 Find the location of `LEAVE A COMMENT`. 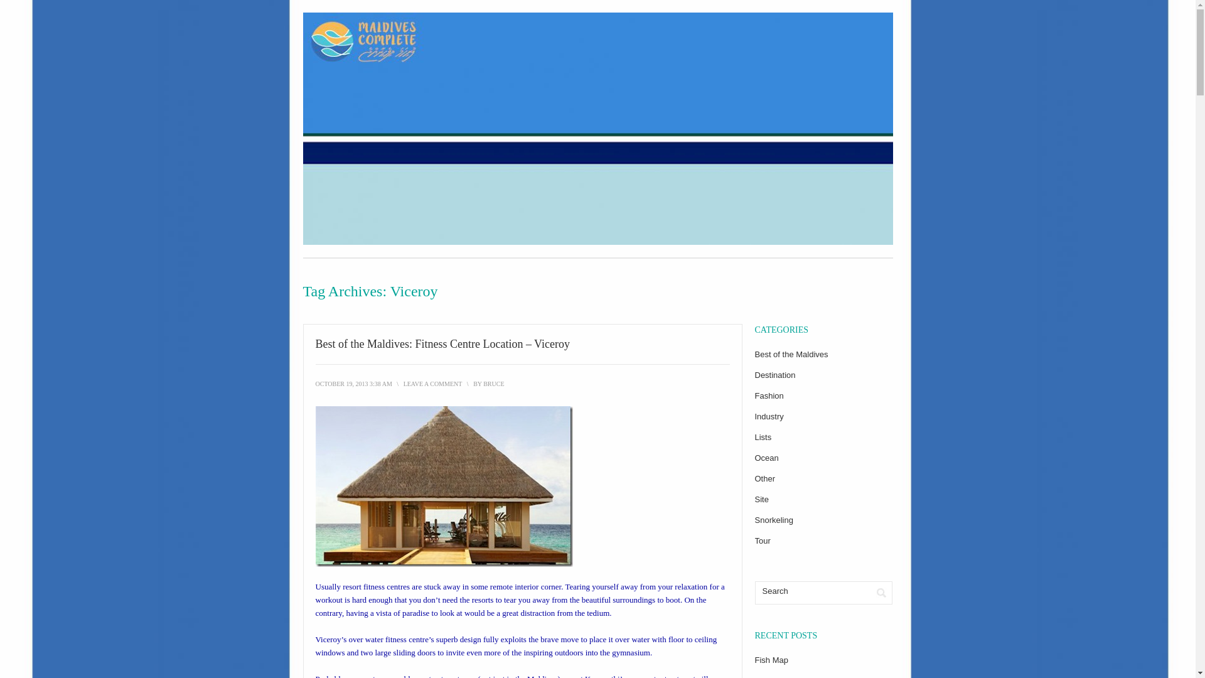

LEAVE A COMMENT is located at coordinates (433, 383).